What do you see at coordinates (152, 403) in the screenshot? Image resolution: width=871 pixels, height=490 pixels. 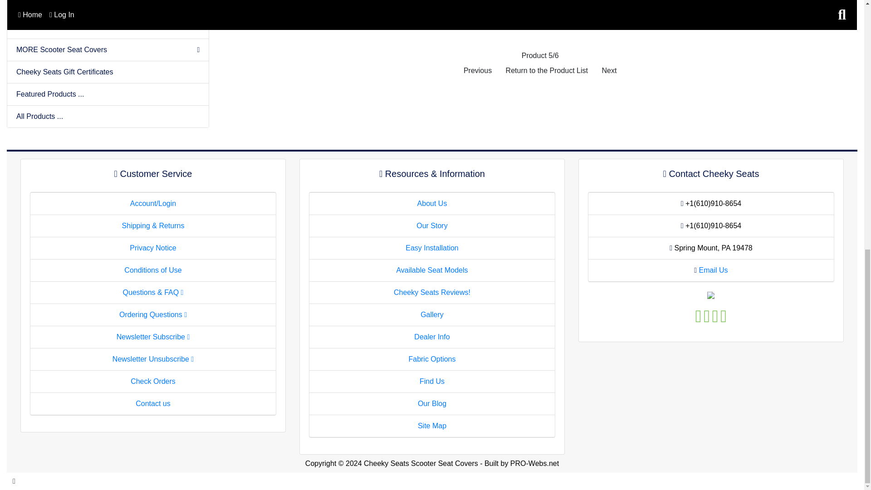 I see `Contact us` at bounding box center [152, 403].